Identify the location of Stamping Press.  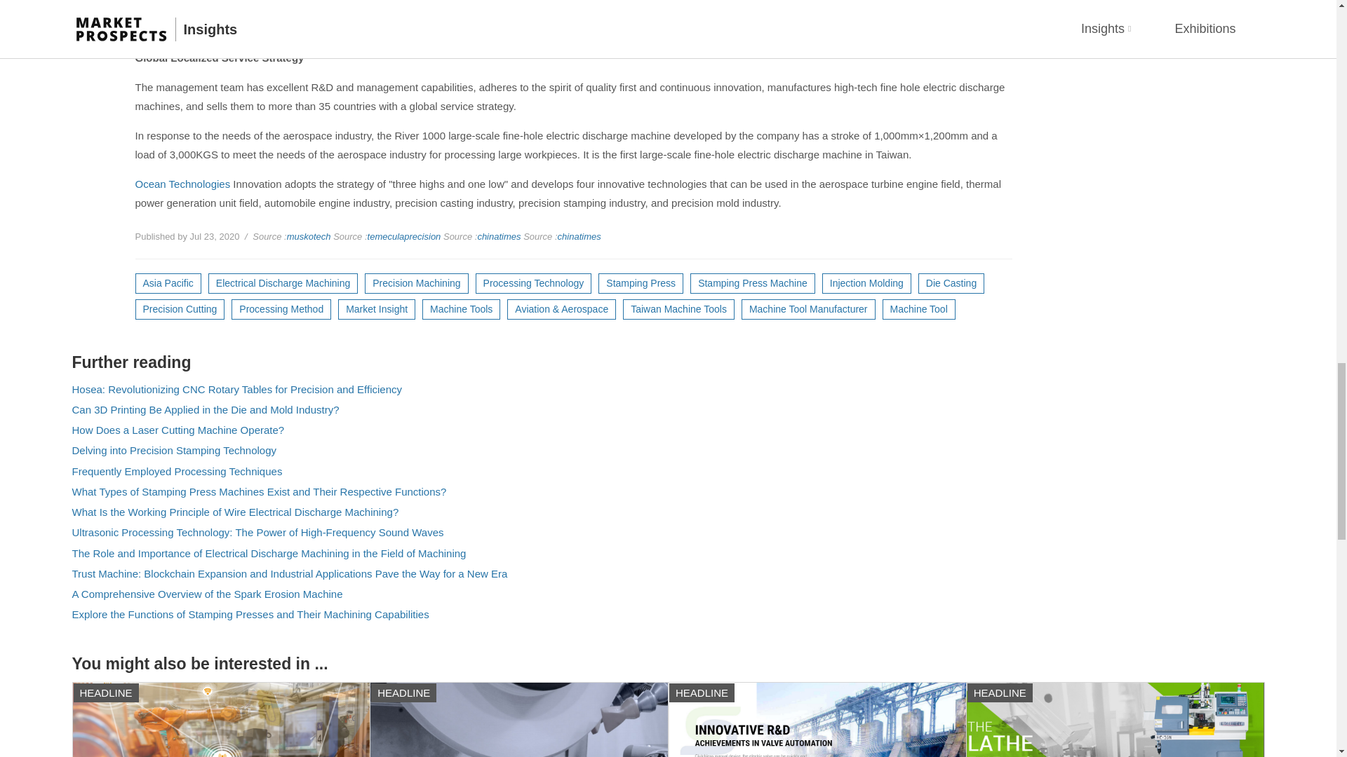
(640, 283).